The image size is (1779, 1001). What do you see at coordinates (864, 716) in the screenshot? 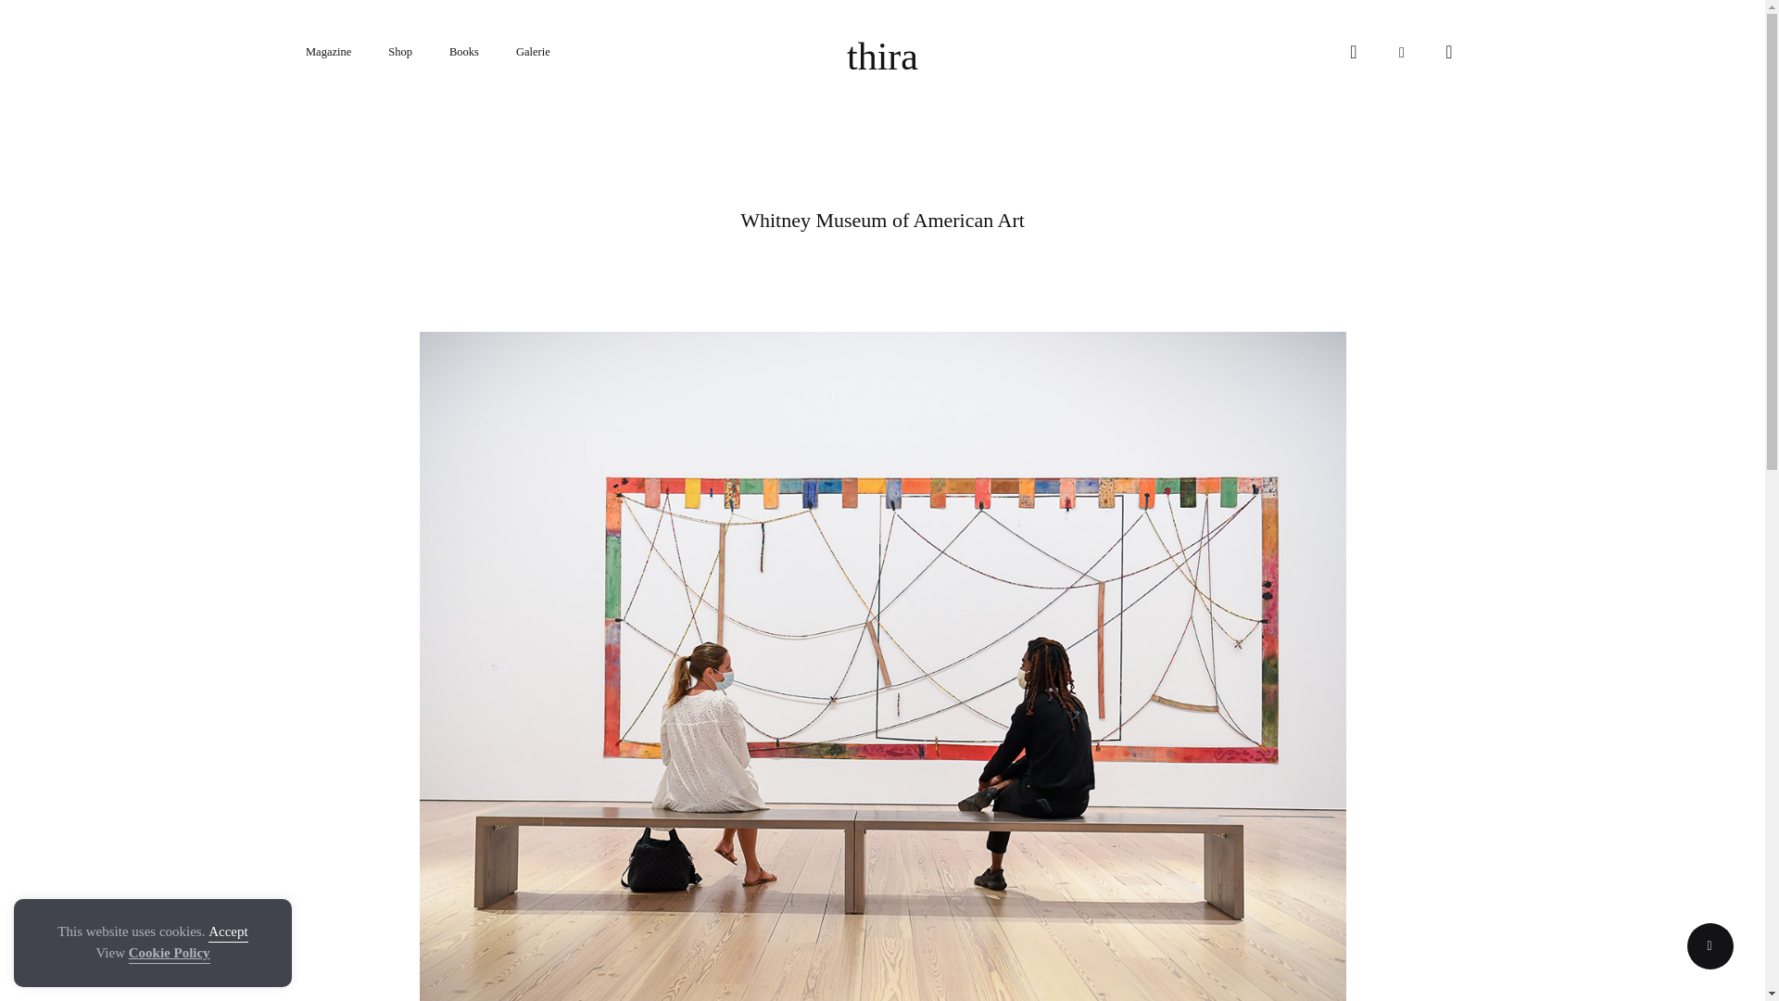
I see `Sign Up` at bounding box center [864, 716].